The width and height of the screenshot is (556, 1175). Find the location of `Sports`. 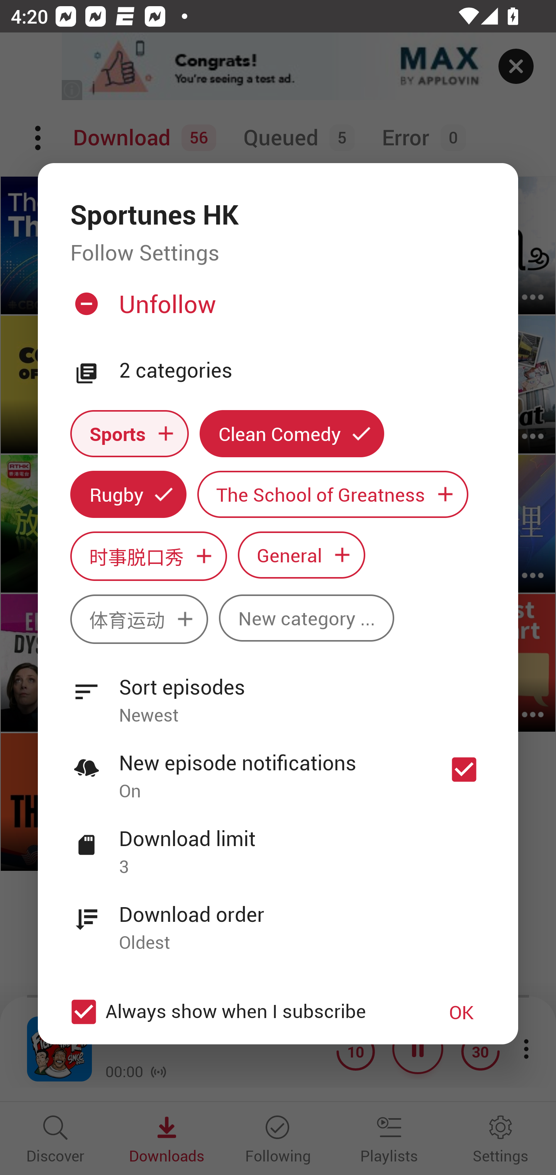

Sports is located at coordinates (129, 433).